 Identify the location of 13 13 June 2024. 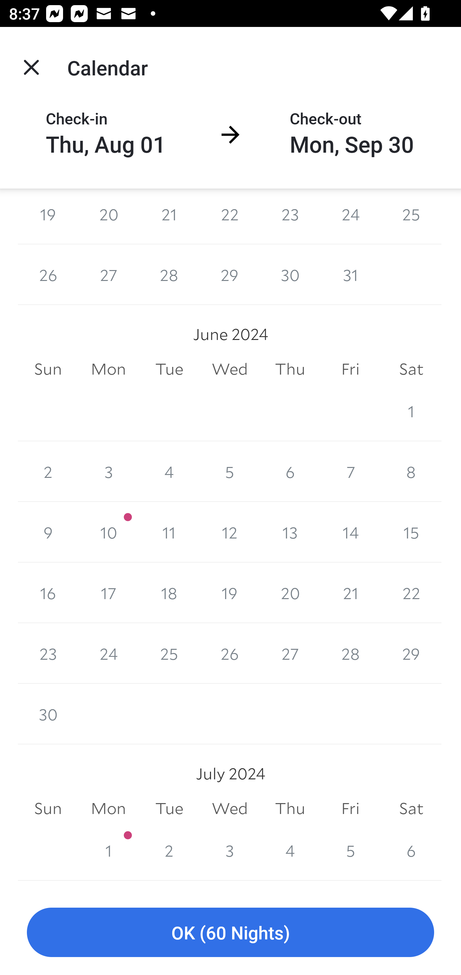
(290, 532).